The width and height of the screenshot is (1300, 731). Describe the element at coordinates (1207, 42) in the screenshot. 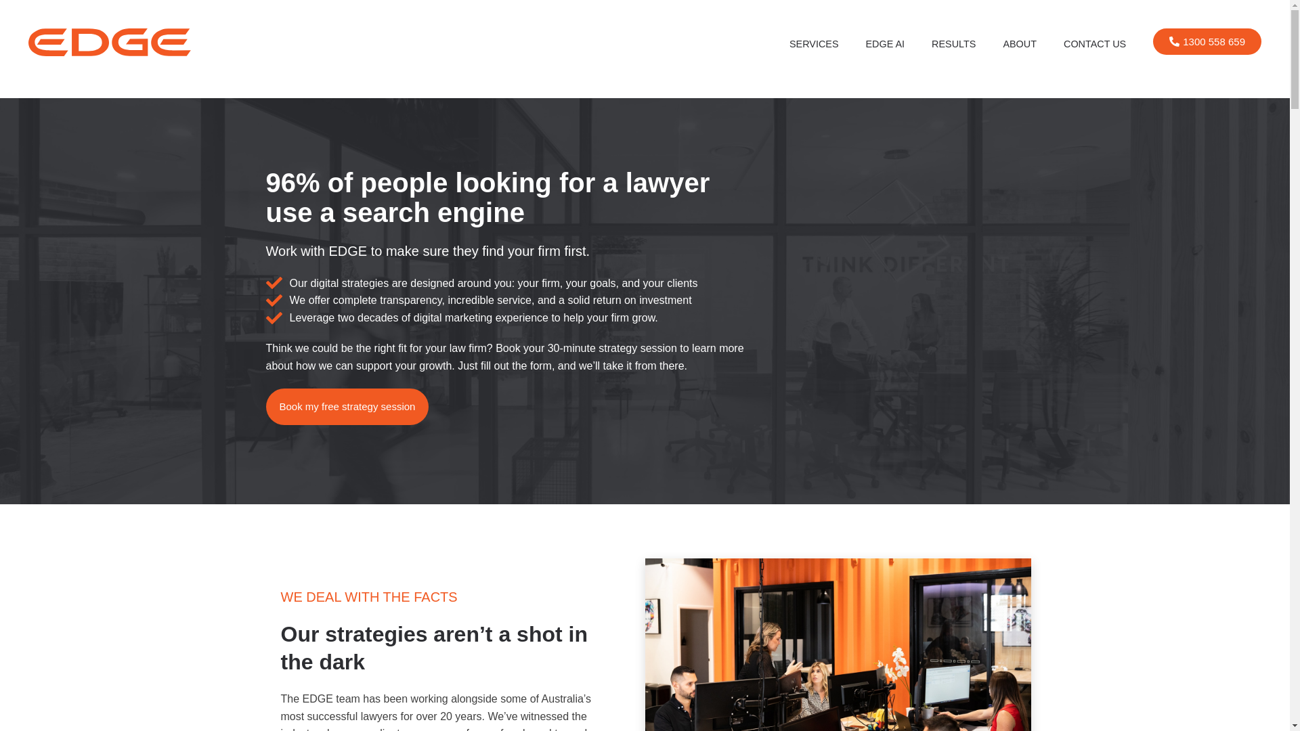

I see `1300 558 659` at that location.